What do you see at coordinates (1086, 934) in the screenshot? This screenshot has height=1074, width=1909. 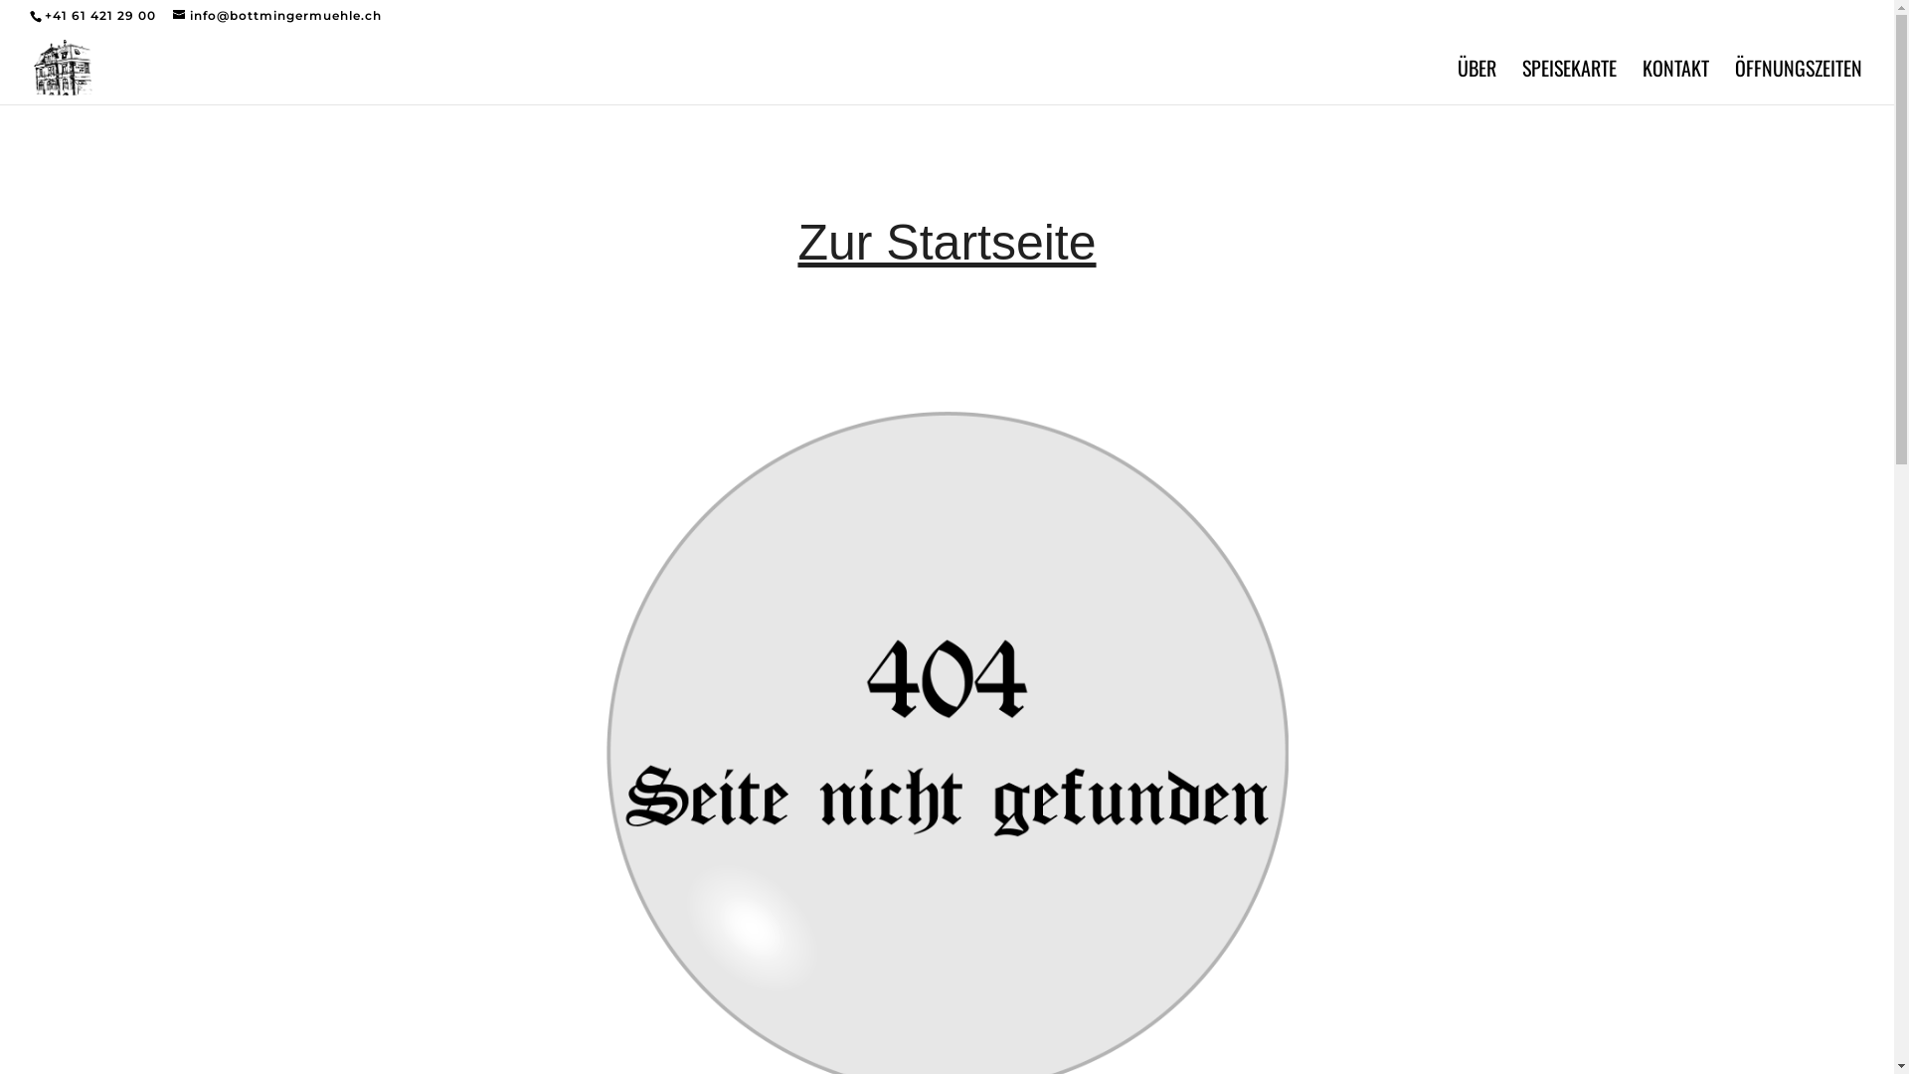 I see `info@bottmingermuehle.ch` at bounding box center [1086, 934].